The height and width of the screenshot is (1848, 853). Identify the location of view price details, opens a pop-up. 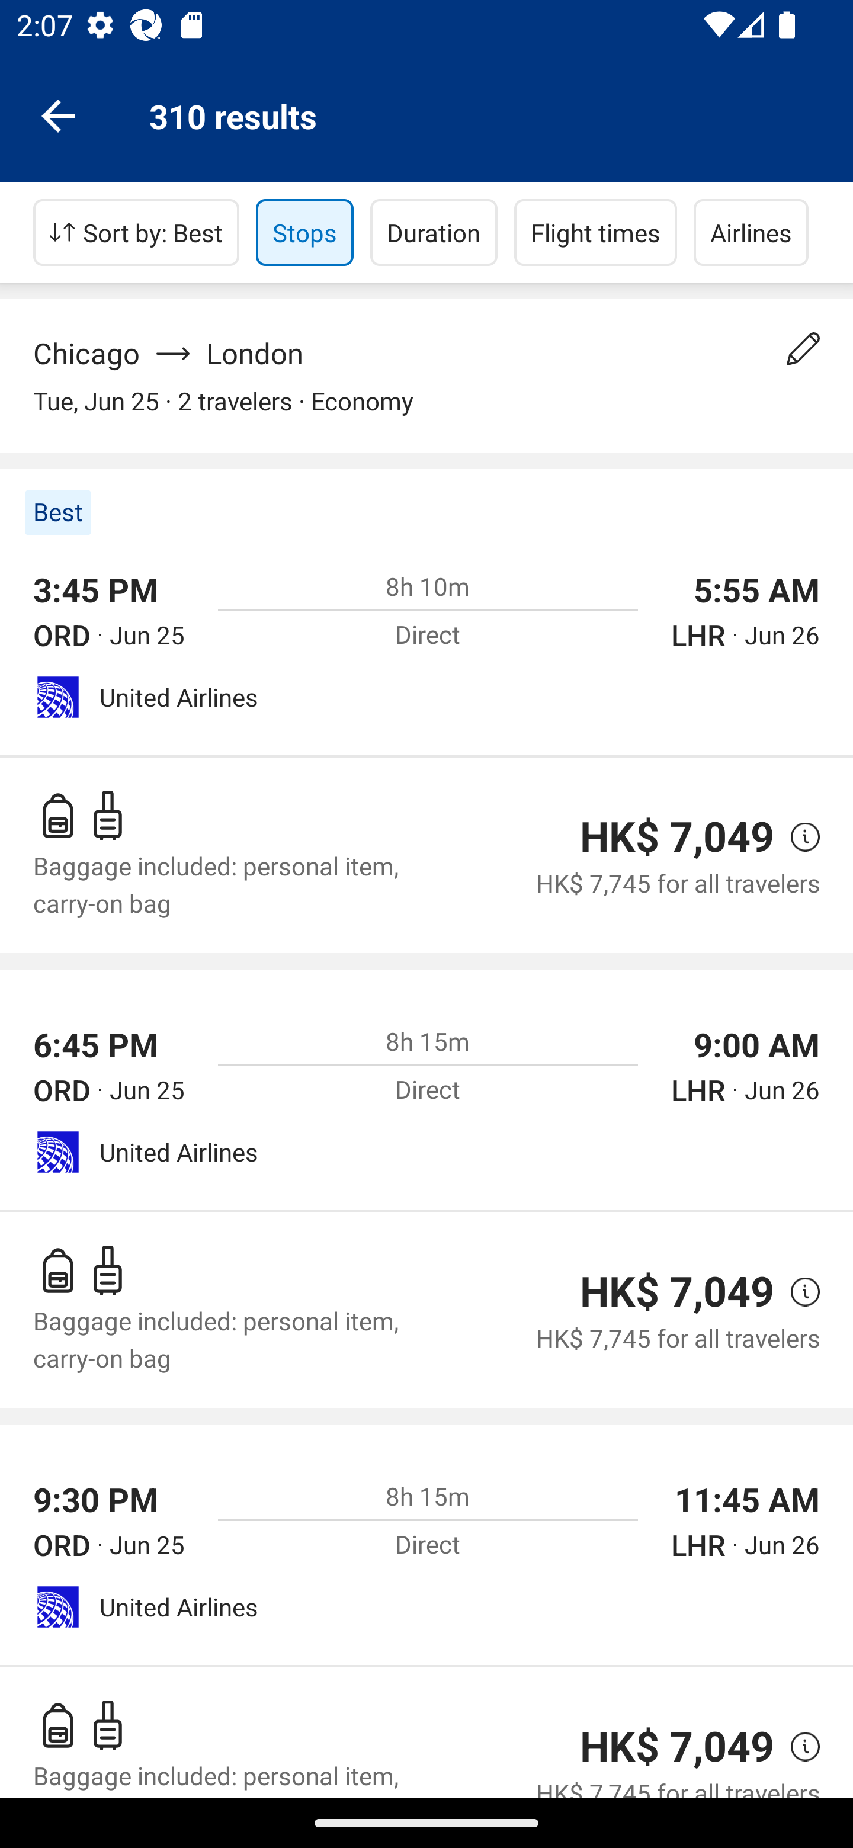
(797, 1291).